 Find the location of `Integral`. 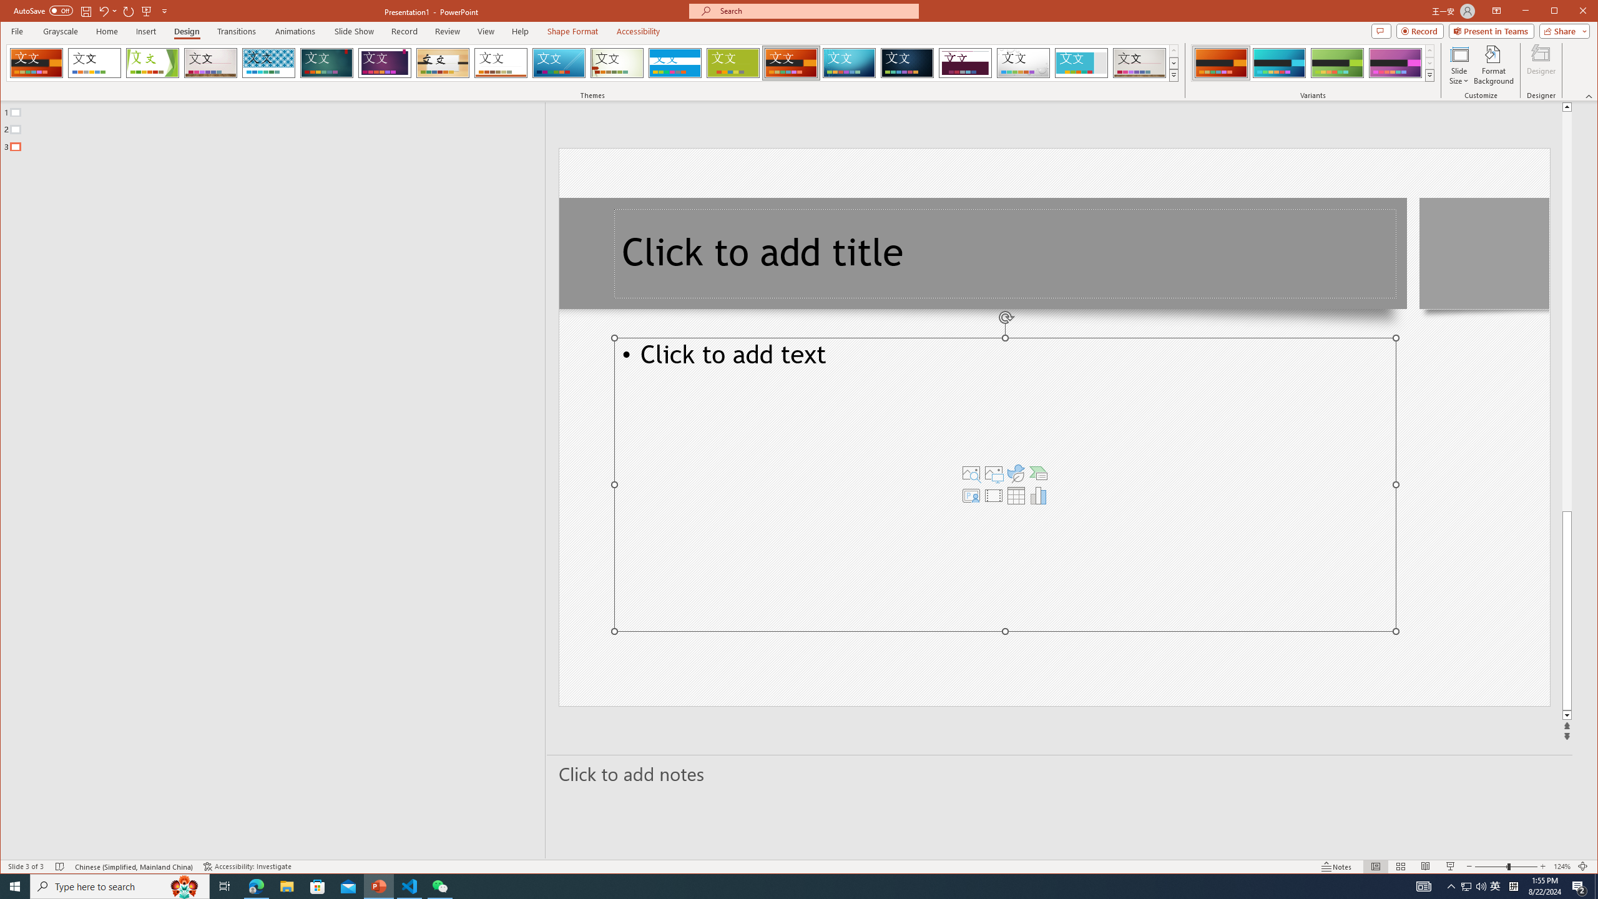

Integral is located at coordinates (268, 63).